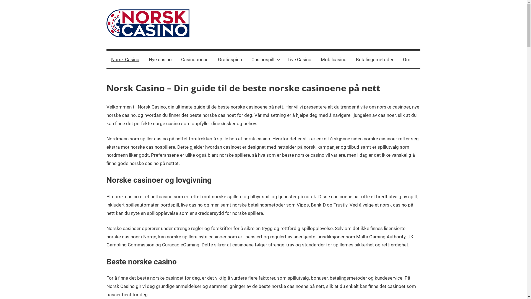 Image resolution: width=531 pixels, height=299 pixels. What do you see at coordinates (407, 60) in the screenshot?
I see `Om` at bounding box center [407, 60].